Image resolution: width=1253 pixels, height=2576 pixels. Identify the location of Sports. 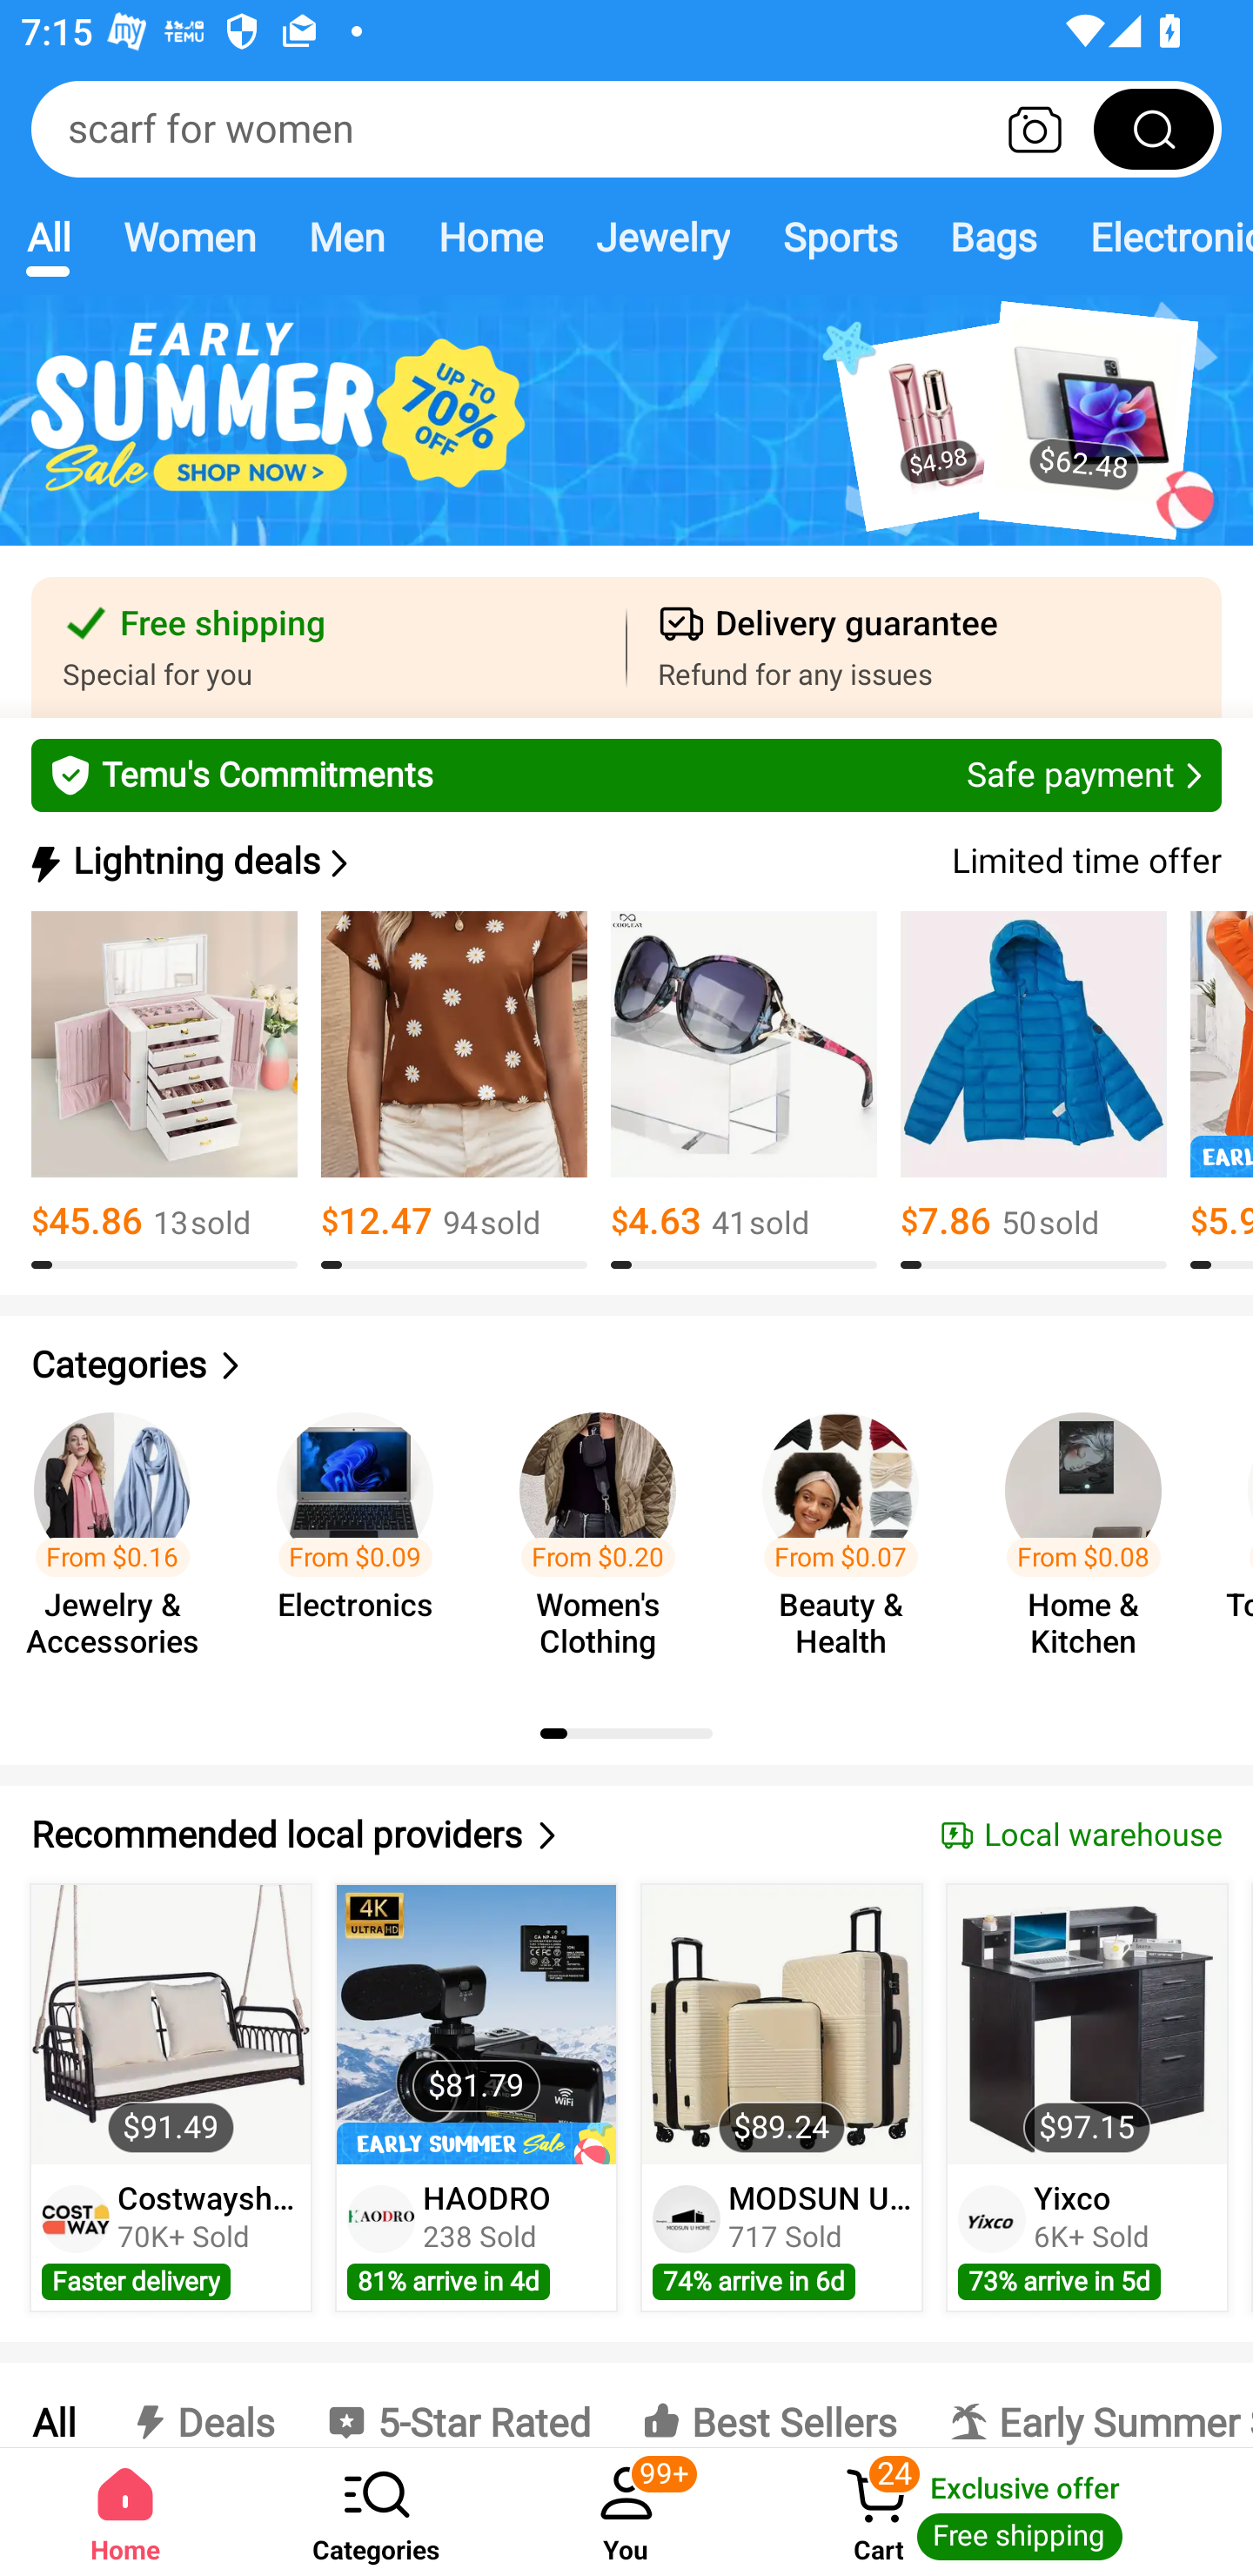
(840, 237).